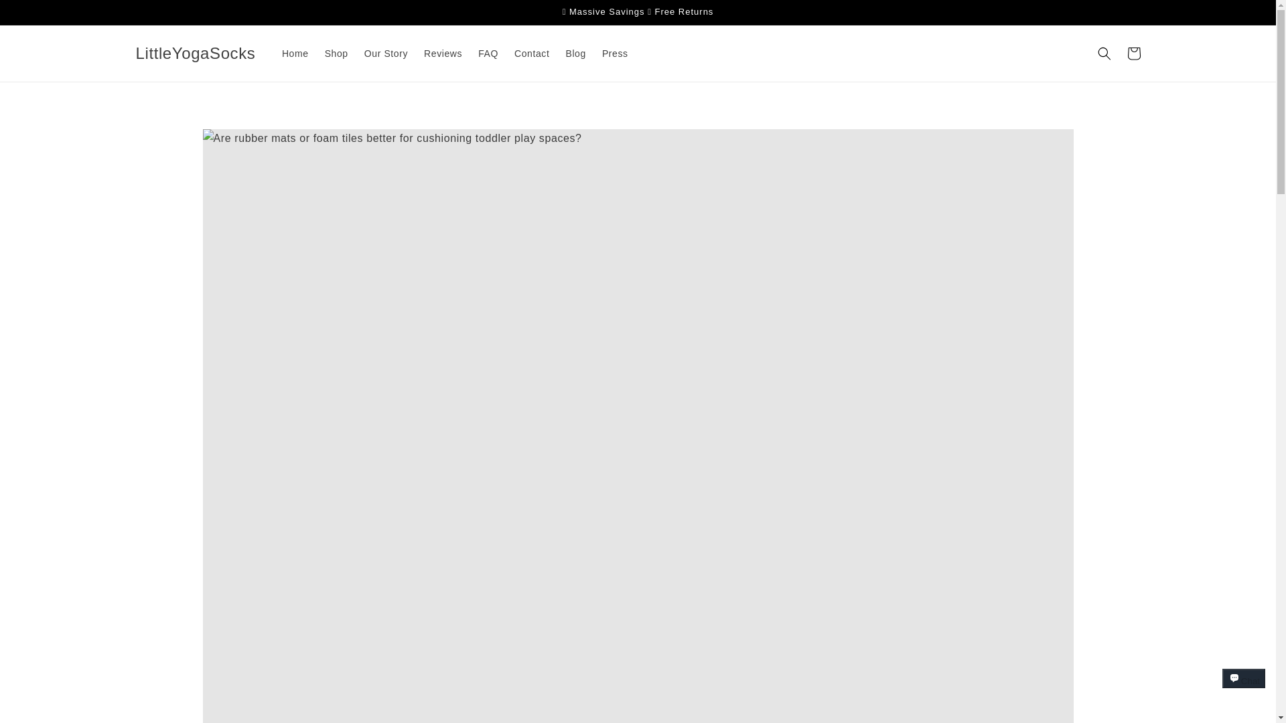  I want to click on FAQ, so click(488, 54).